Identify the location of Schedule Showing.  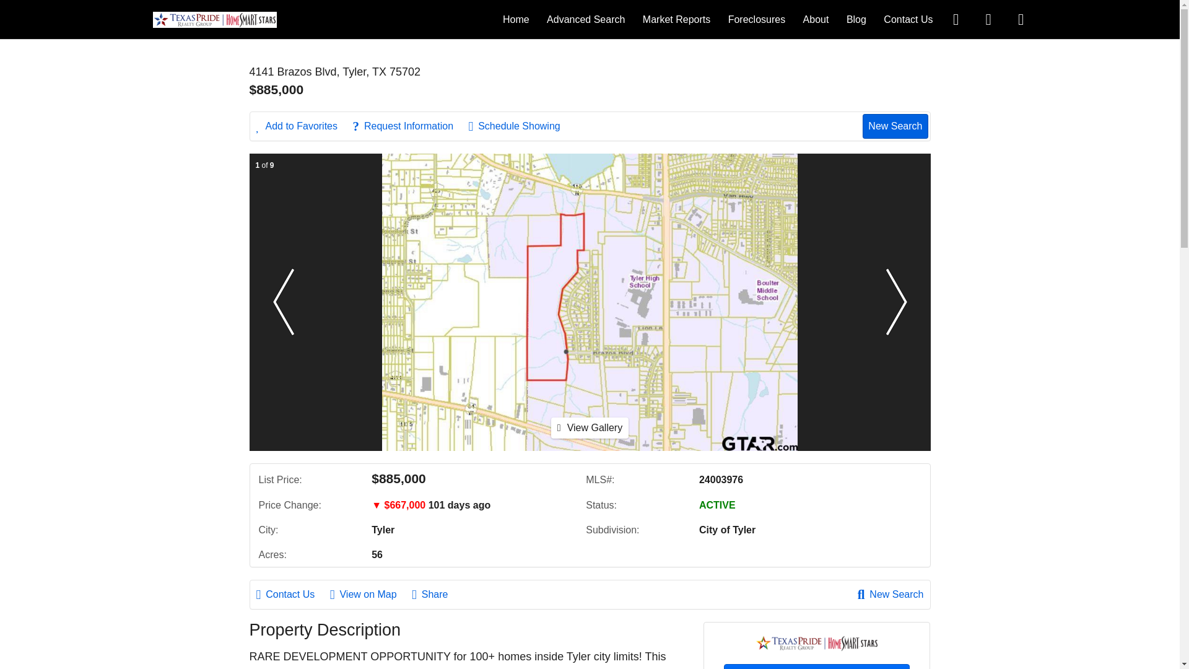
(520, 126).